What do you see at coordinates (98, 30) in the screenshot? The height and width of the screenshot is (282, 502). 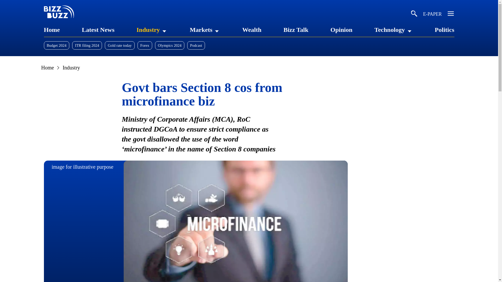 I see `Latest News` at bounding box center [98, 30].